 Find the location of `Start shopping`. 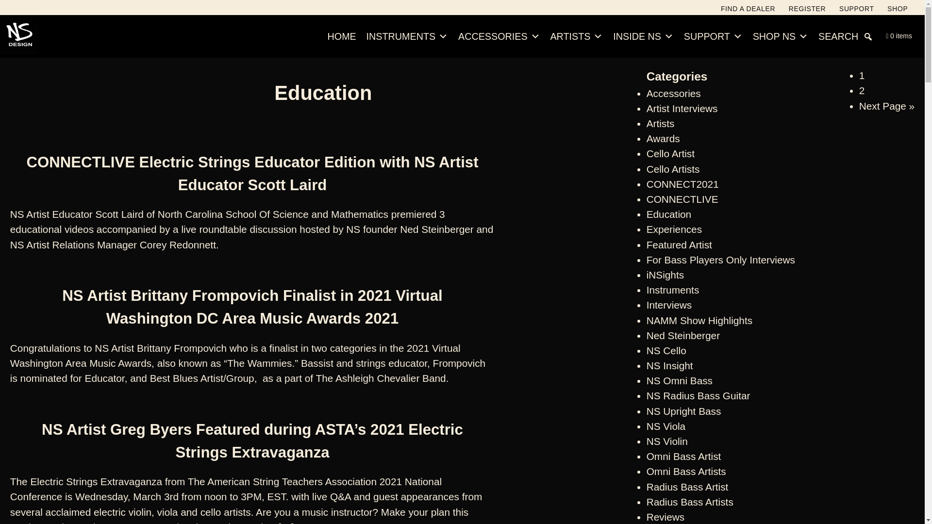

Start shopping is located at coordinates (899, 36).